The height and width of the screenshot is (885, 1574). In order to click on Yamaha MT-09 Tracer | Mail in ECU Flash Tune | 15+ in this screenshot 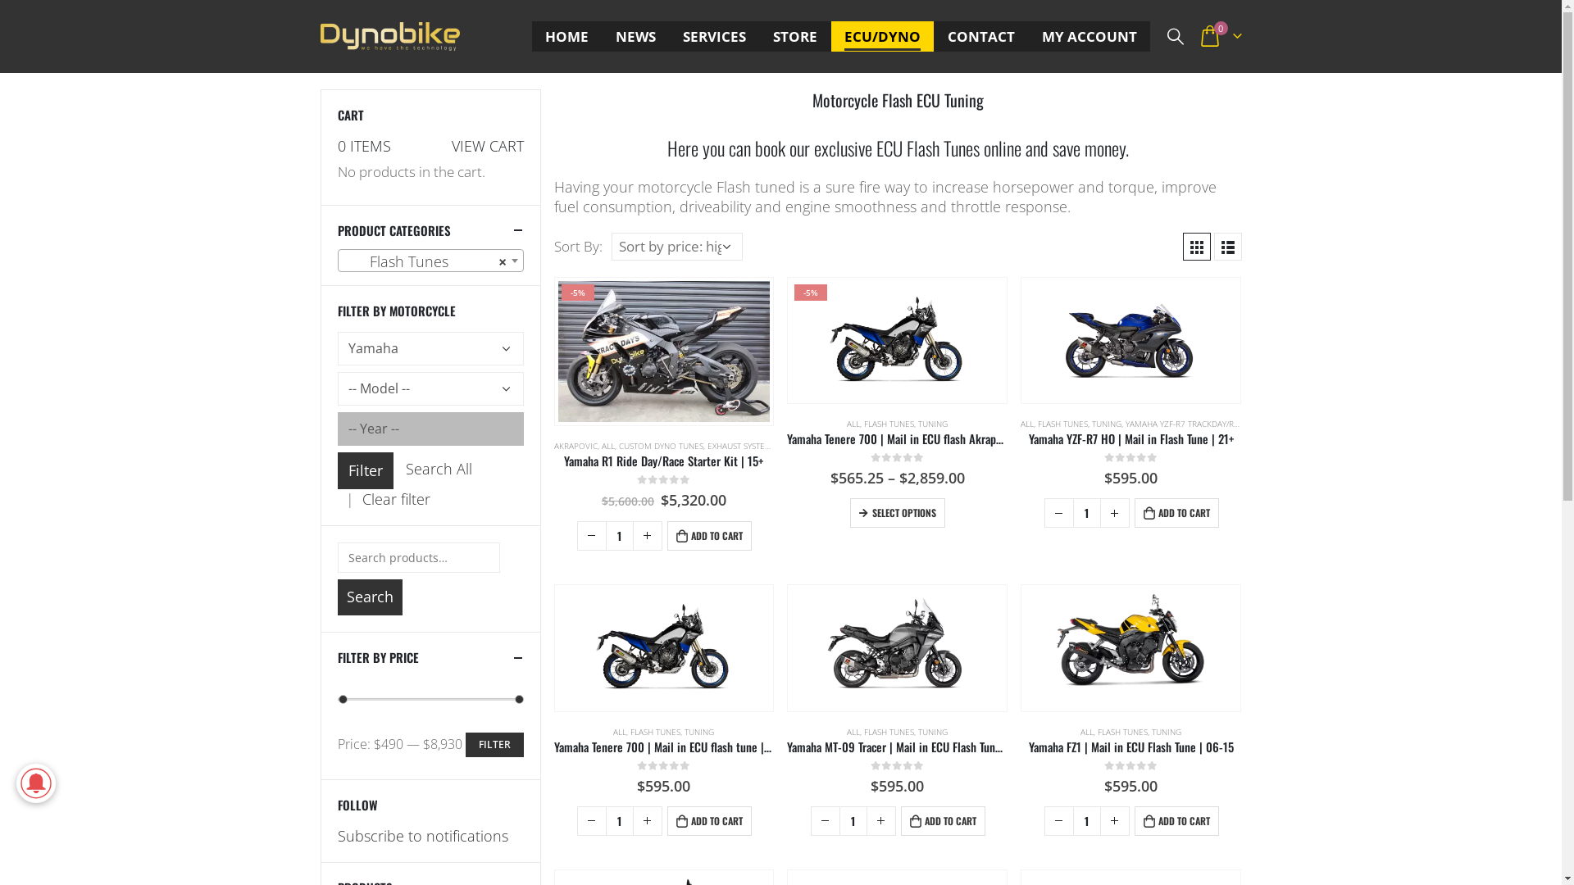, I will do `click(897, 747)`.